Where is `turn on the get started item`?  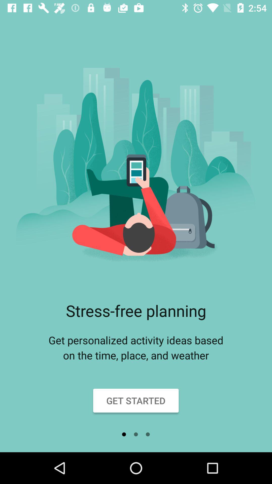 turn on the get started item is located at coordinates (136, 401).